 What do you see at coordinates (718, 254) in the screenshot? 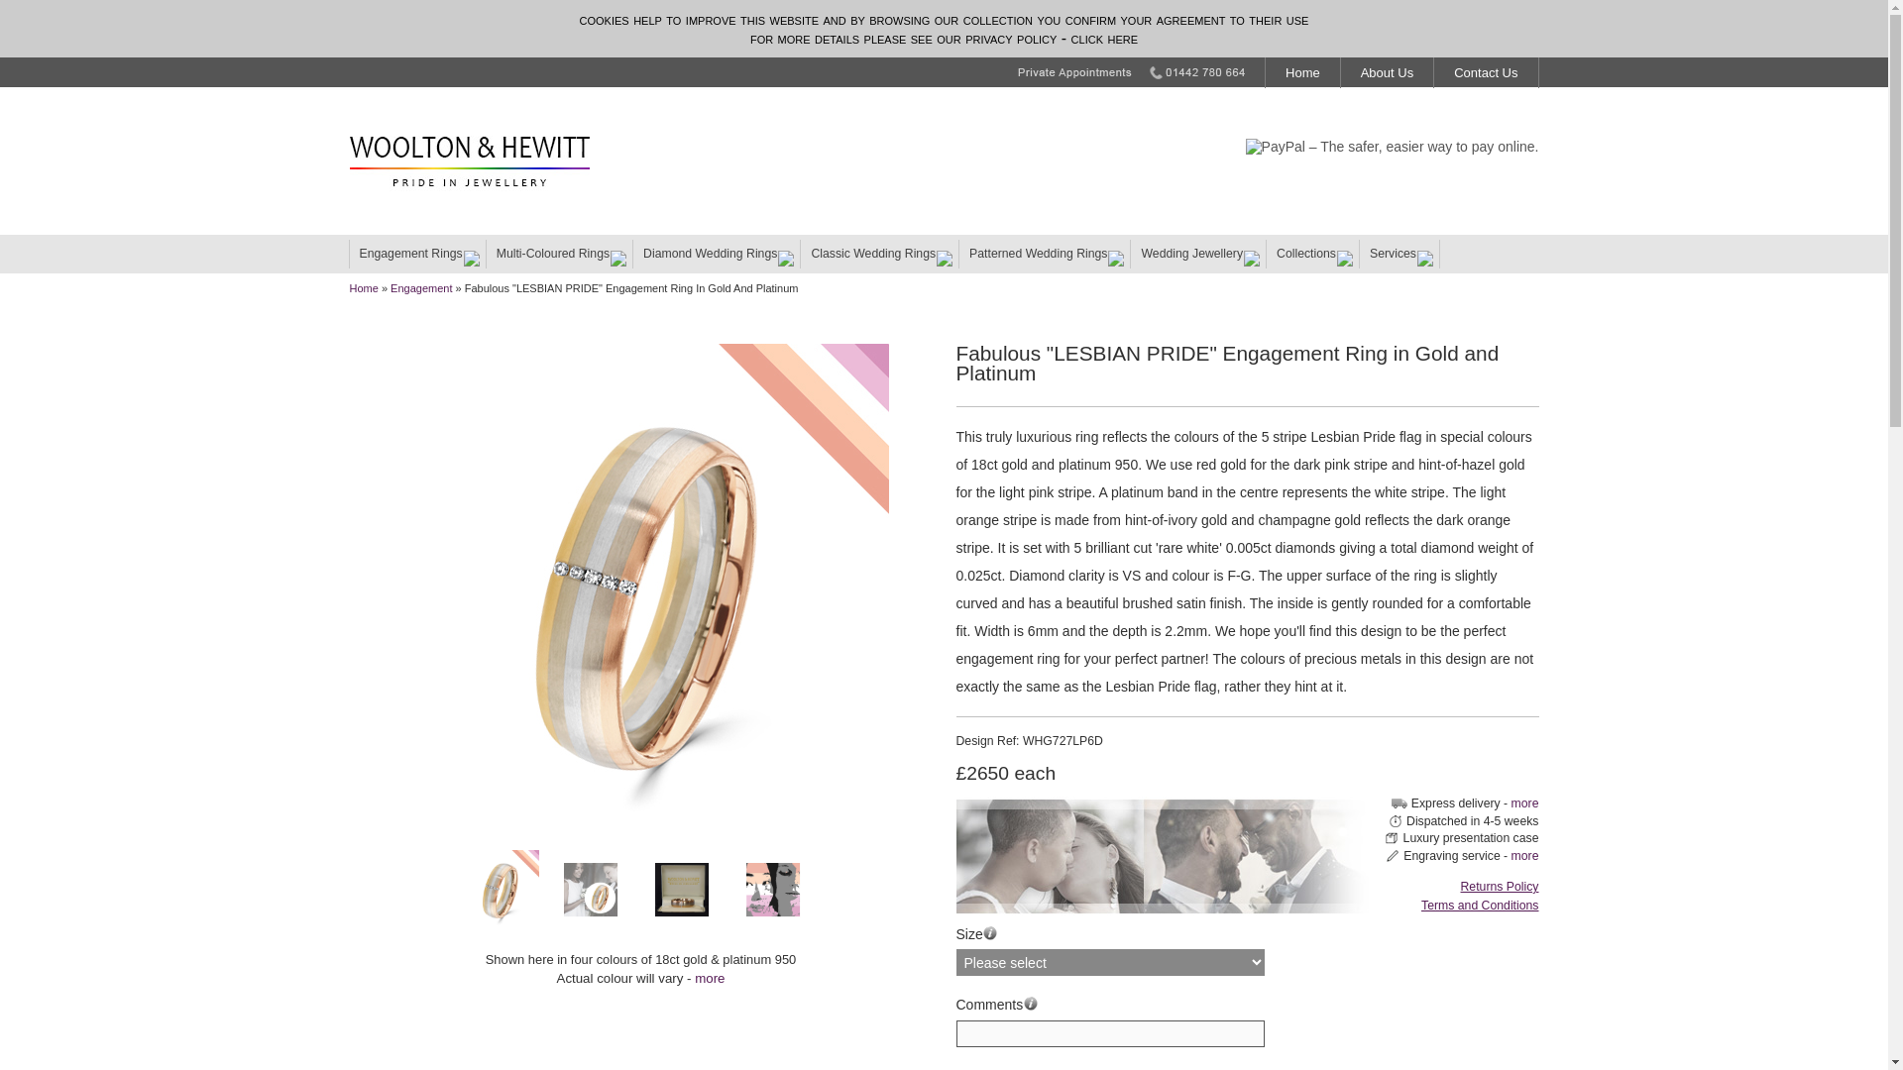
I see `Diamond Wedding Rings` at bounding box center [718, 254].